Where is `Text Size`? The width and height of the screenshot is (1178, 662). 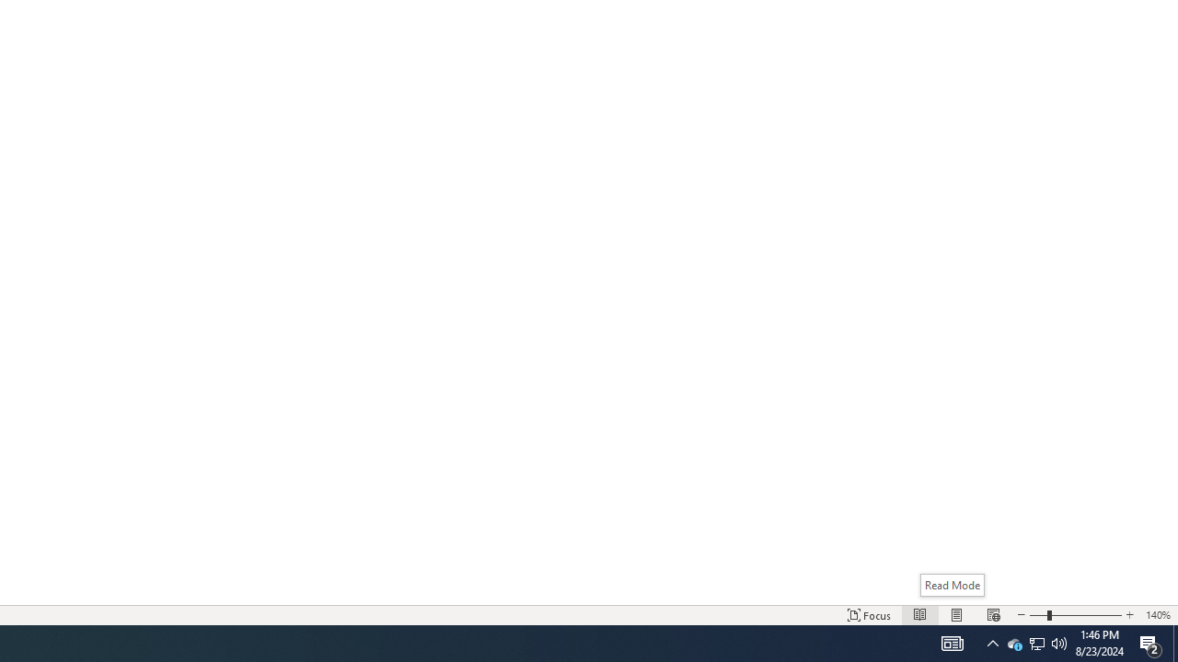
Text Size is located at coordinates (1075, 614).